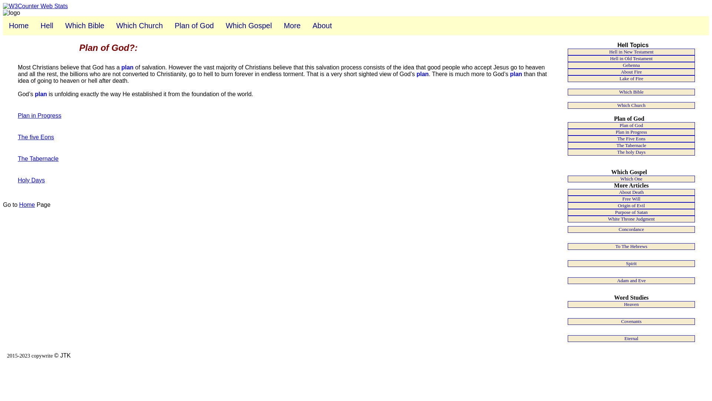 This screenshot has width=712, height=401. Describe the element at coordinates (631, 152) in the screenshot. I see `The holy Days` at that location.